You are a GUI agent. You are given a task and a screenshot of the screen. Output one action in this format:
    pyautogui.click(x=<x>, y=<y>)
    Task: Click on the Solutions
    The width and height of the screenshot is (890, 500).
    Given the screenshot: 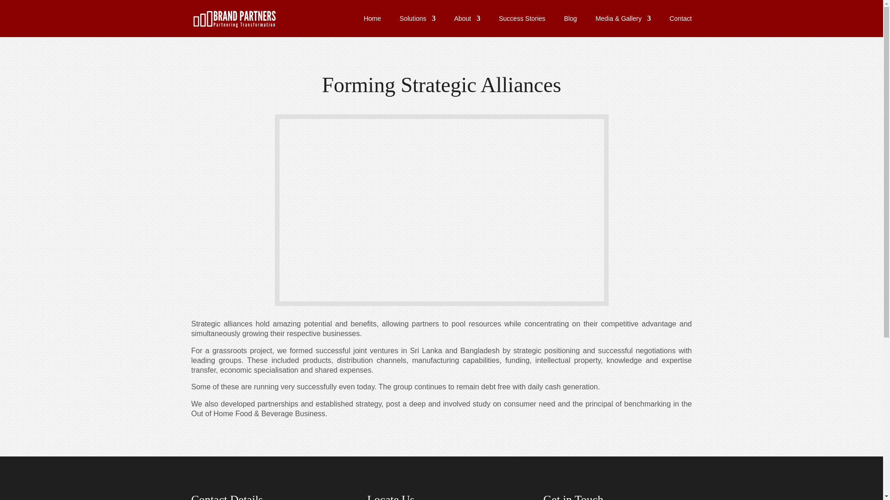 What is the action you would take?
    pyautogui.click(x=418, y=26)
    